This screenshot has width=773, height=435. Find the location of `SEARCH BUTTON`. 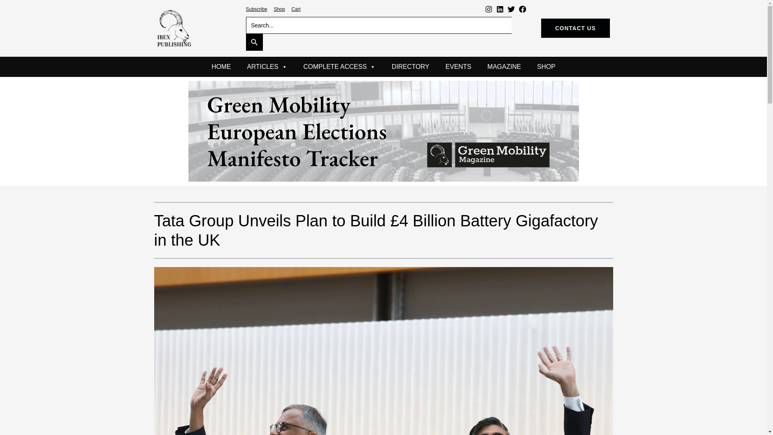

SEARCH BUTTON is located at coordinates (254, 42).